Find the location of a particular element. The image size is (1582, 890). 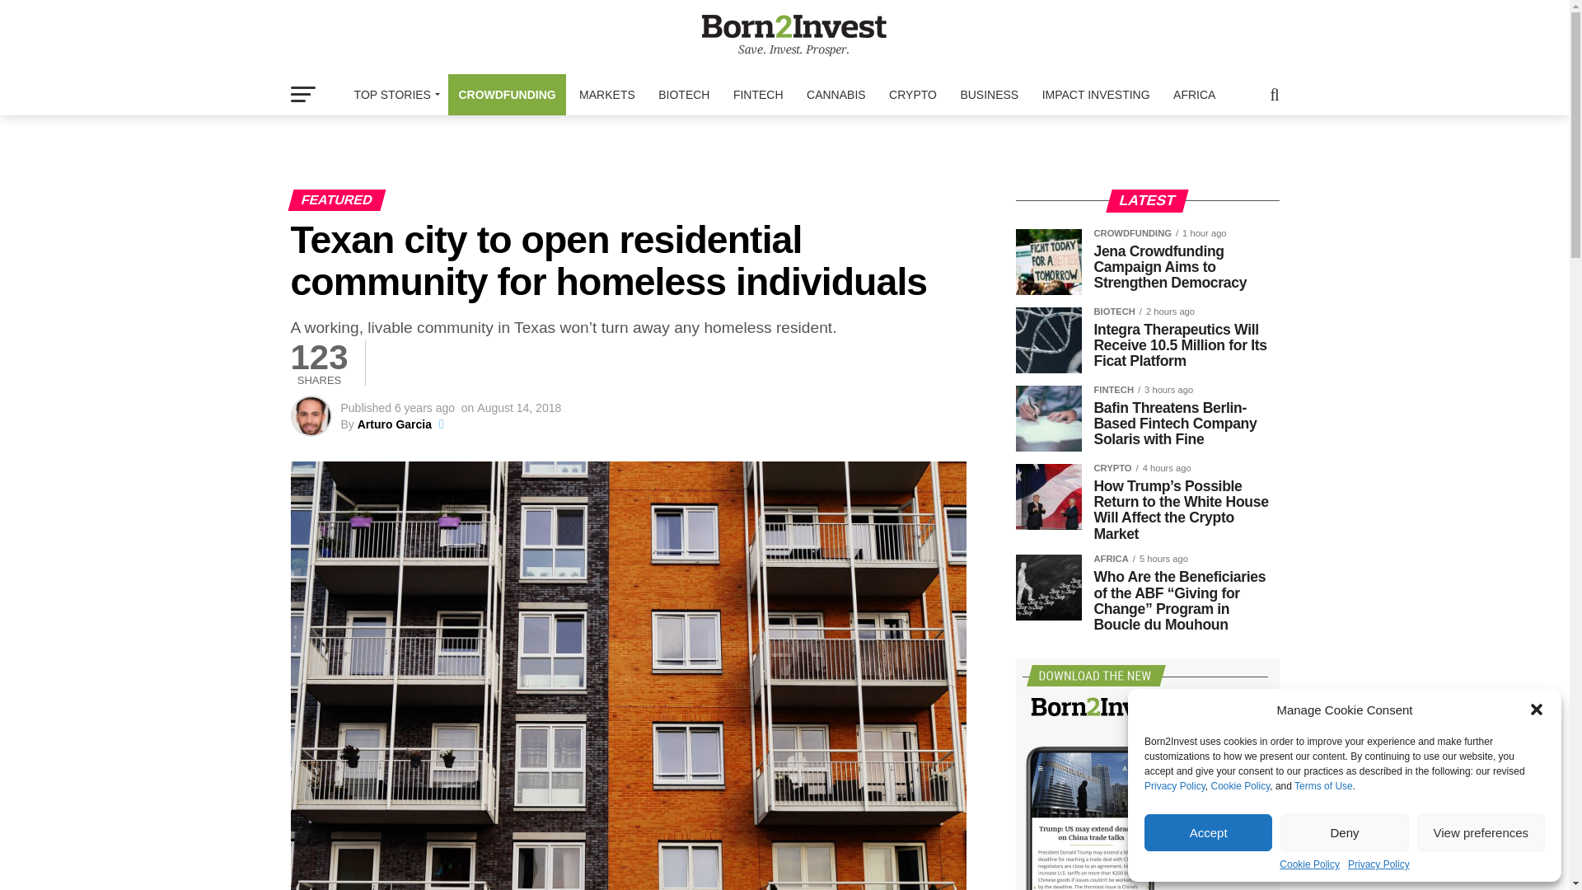

CROWDFUNDING is located at coordinates (506, 94).